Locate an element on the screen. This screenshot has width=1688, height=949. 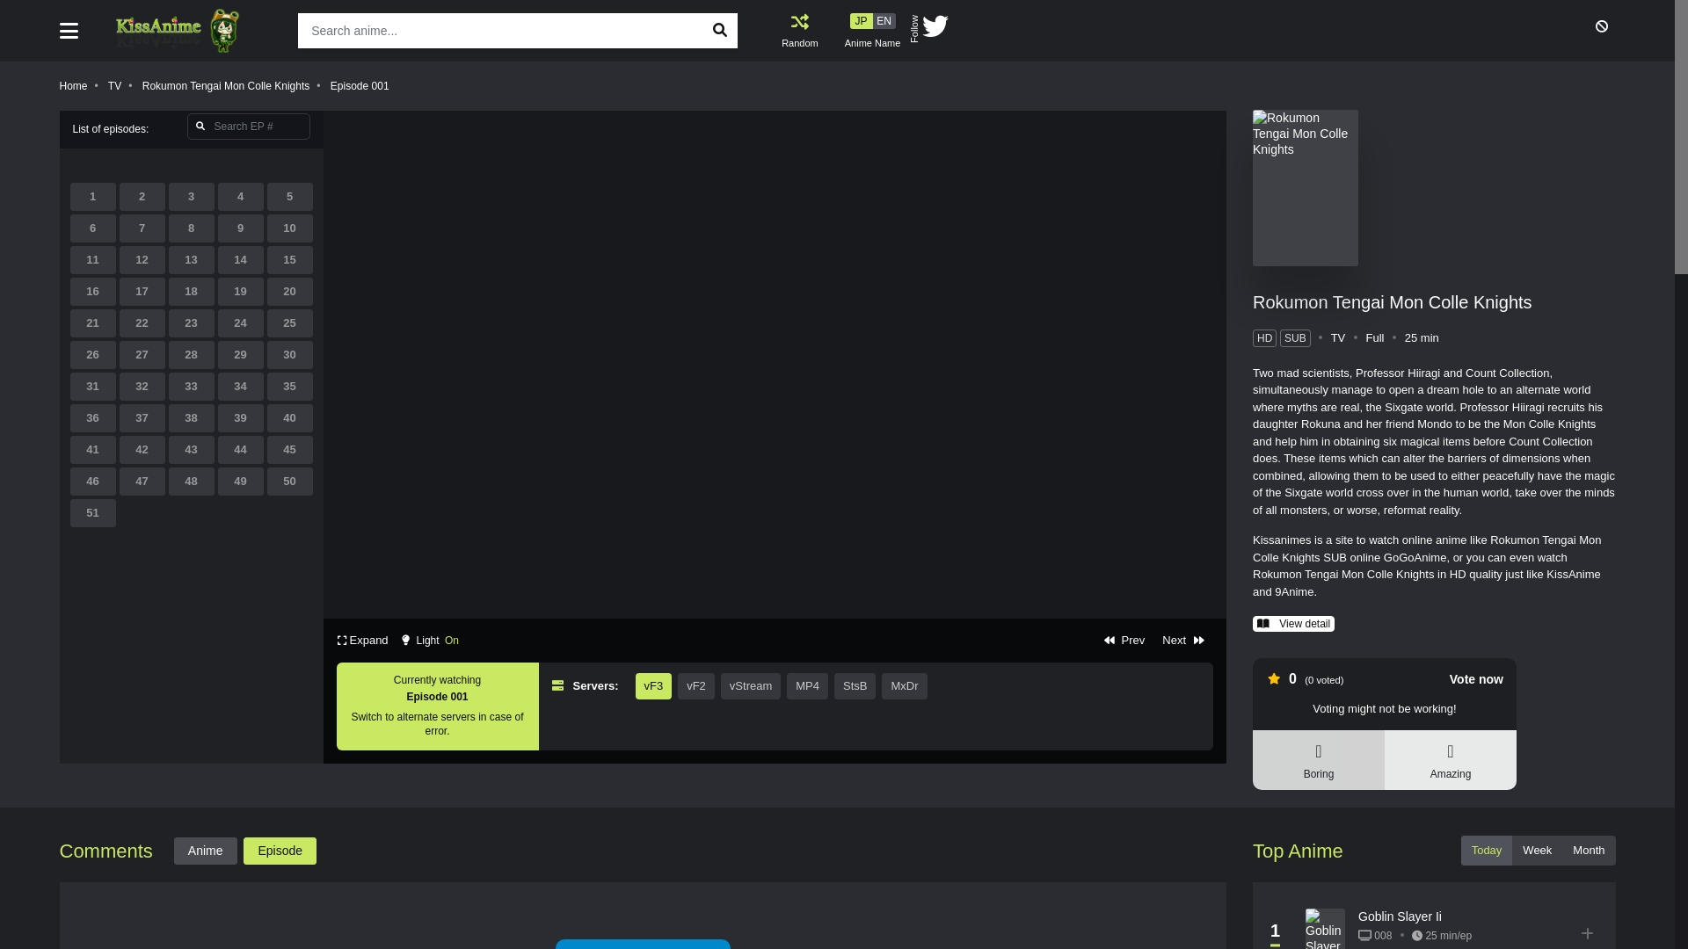
30 is located at coordinates (290, 355).